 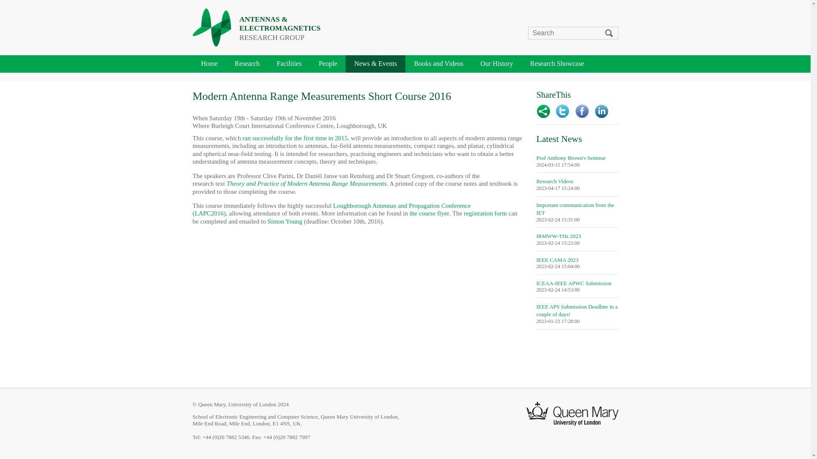 What do you see at coordinates (438, 64) in the screenshot?
I see `Books and Videos` at bounding box center [438, 64].